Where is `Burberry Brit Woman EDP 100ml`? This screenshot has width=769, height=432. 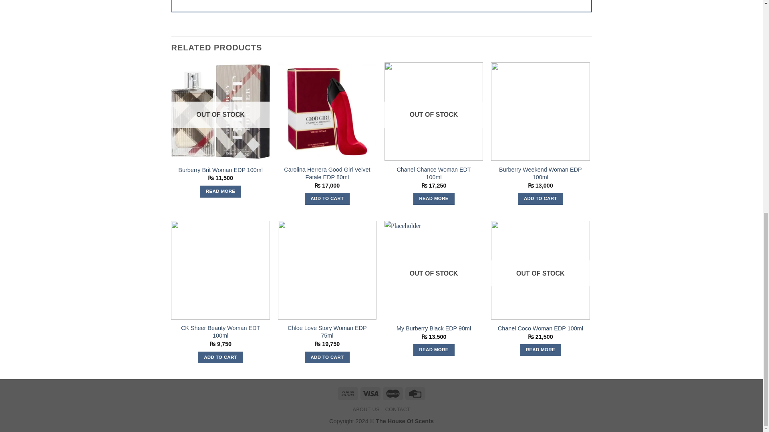
Burberry Brit Woman EDP 100ml is located at coordinates (220, 170).